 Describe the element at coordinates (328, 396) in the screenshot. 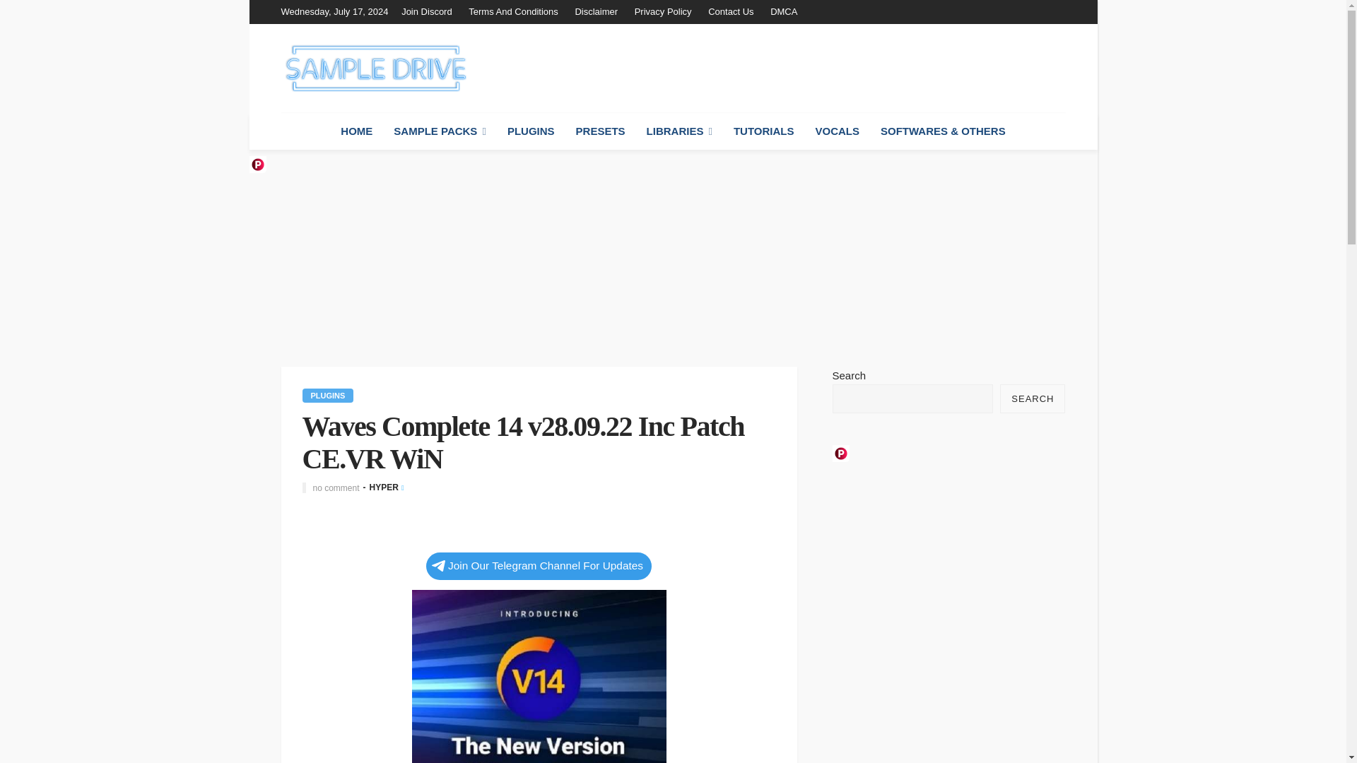

I see `Plugins` at that location.